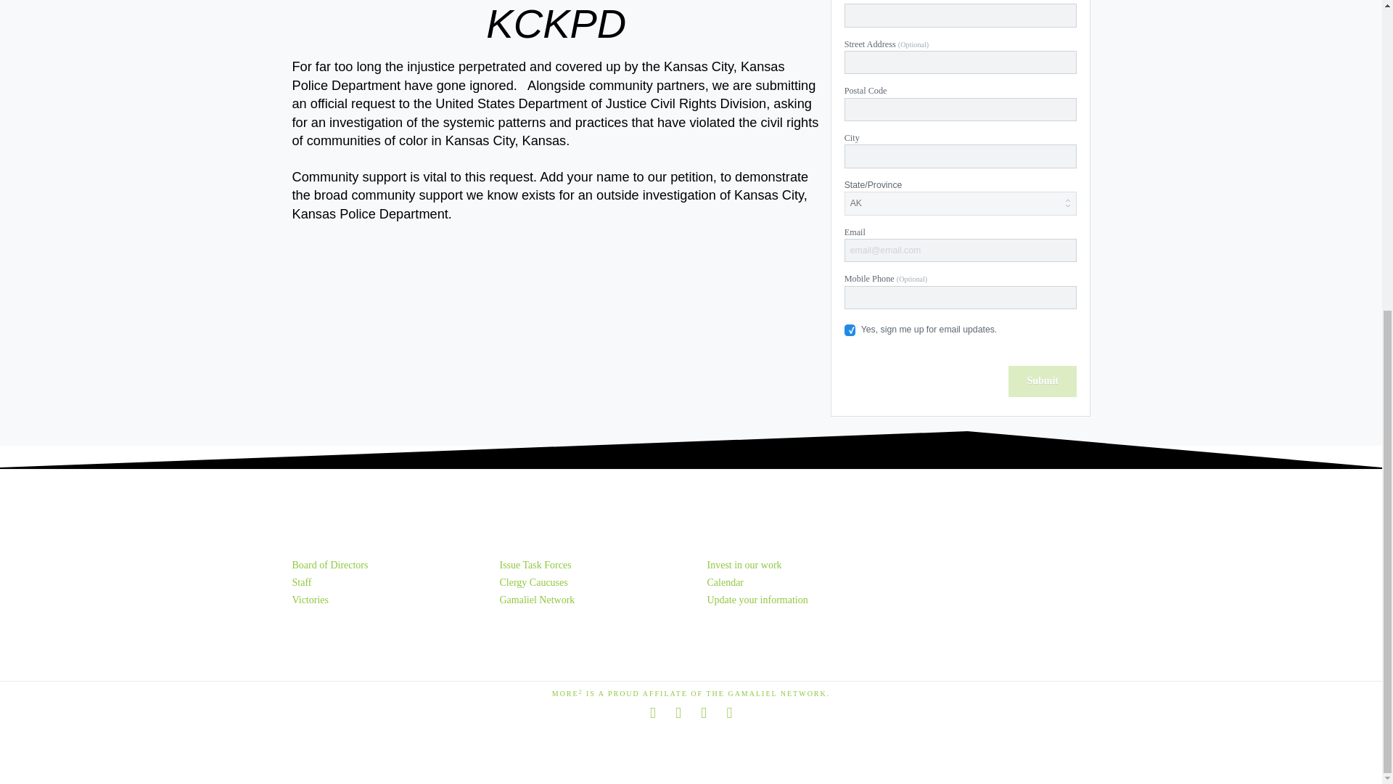 Image resolution: width=1393 pixels, height=784 pixels. Describe the element at coordinates (728, 713) in the screenshot. I see `Instagram` at that location.